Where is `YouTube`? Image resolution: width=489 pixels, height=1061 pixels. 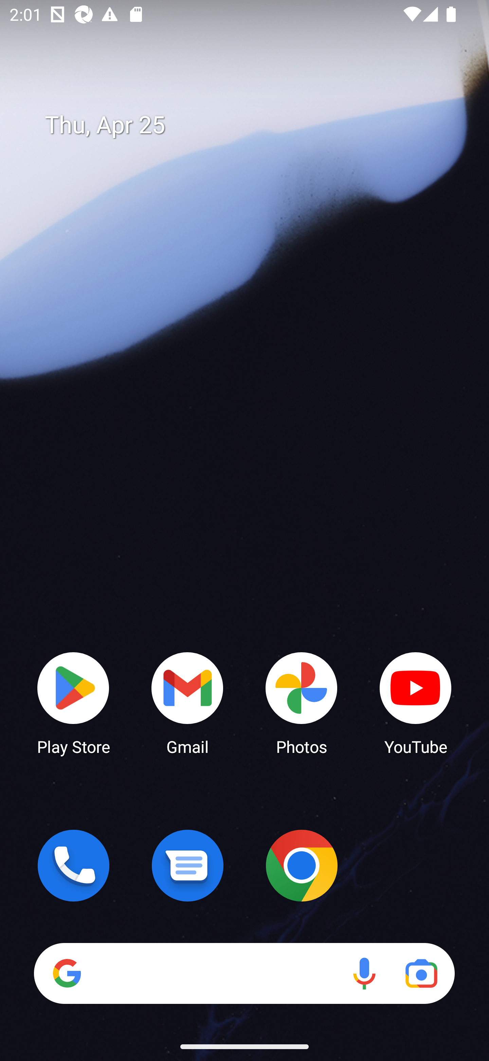
YouTube is located at coordinates (416, 703).